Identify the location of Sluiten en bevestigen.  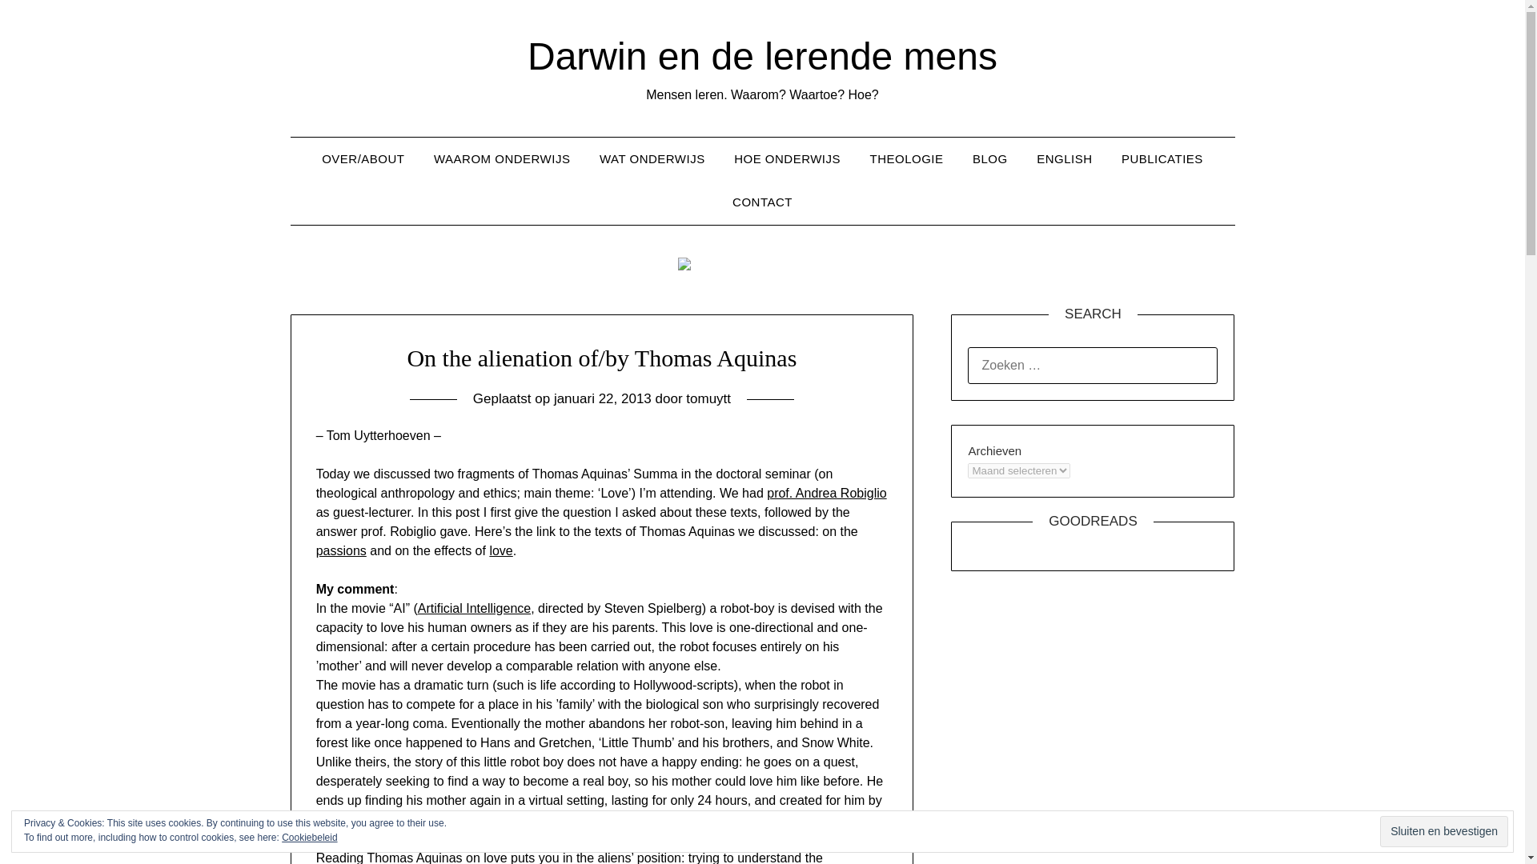
(1444, 831).